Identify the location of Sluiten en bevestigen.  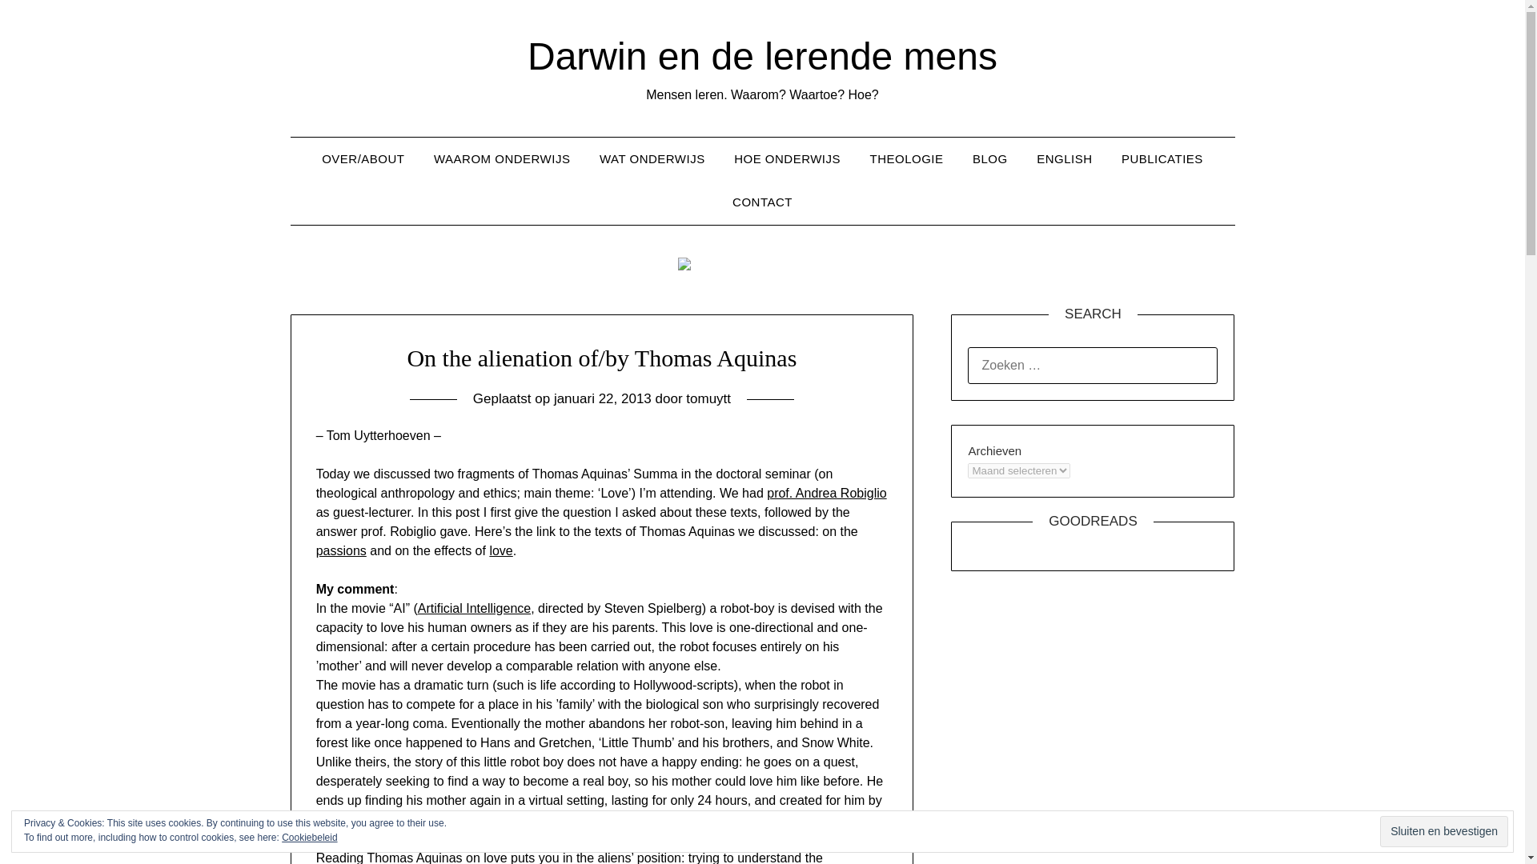
(1444, 831).